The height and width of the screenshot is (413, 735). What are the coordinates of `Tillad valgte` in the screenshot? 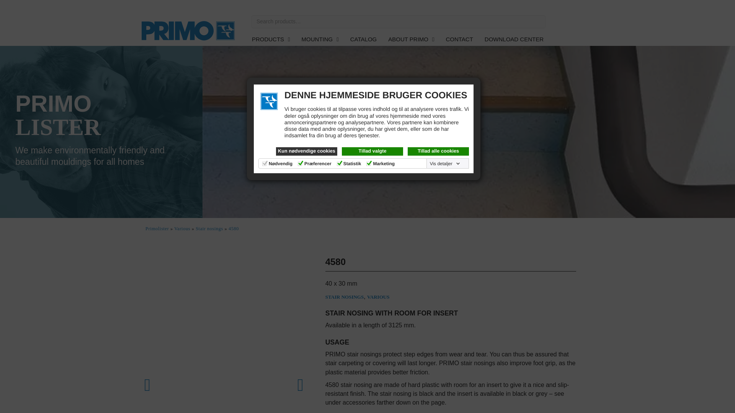 It's located at (372, 151).